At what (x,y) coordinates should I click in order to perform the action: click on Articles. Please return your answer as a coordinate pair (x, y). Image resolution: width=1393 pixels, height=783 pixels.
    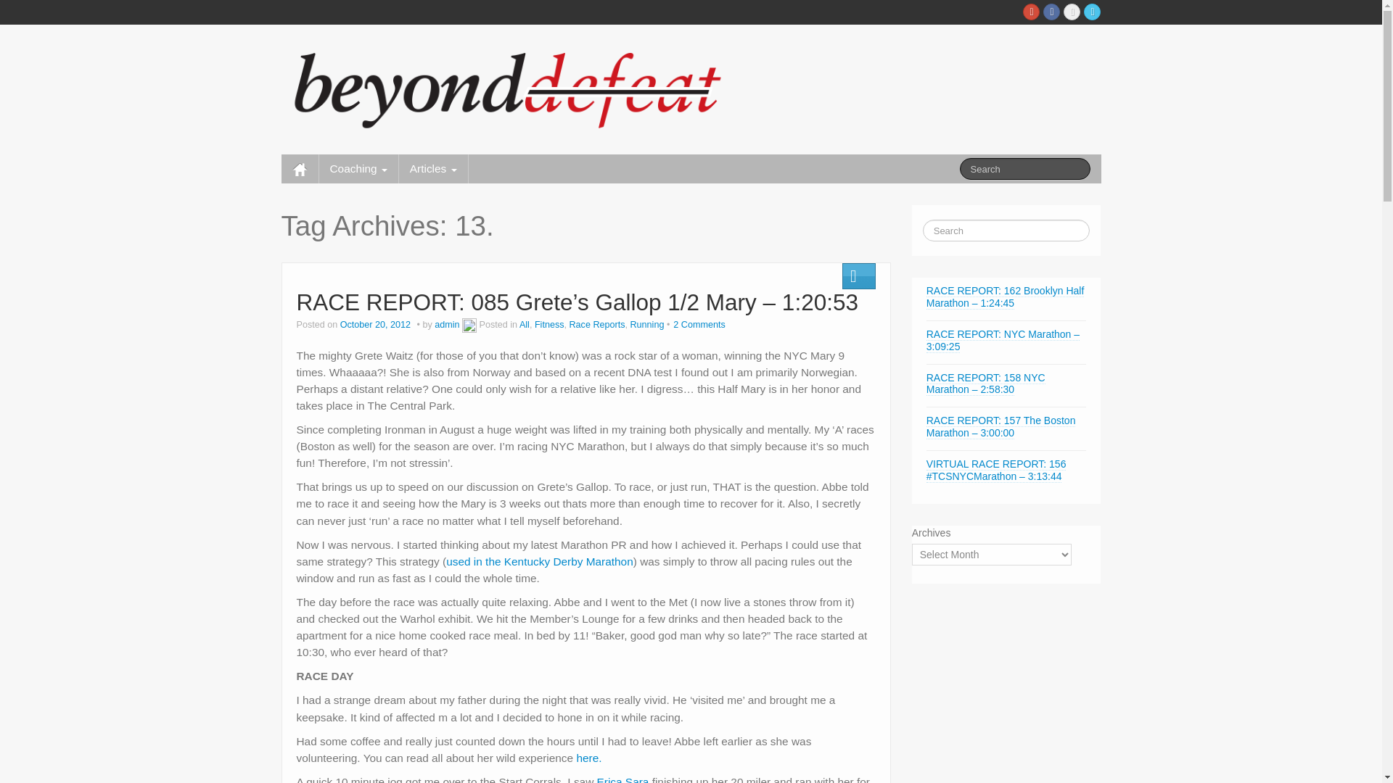
    Looking at the image, I should click on (433, 168).